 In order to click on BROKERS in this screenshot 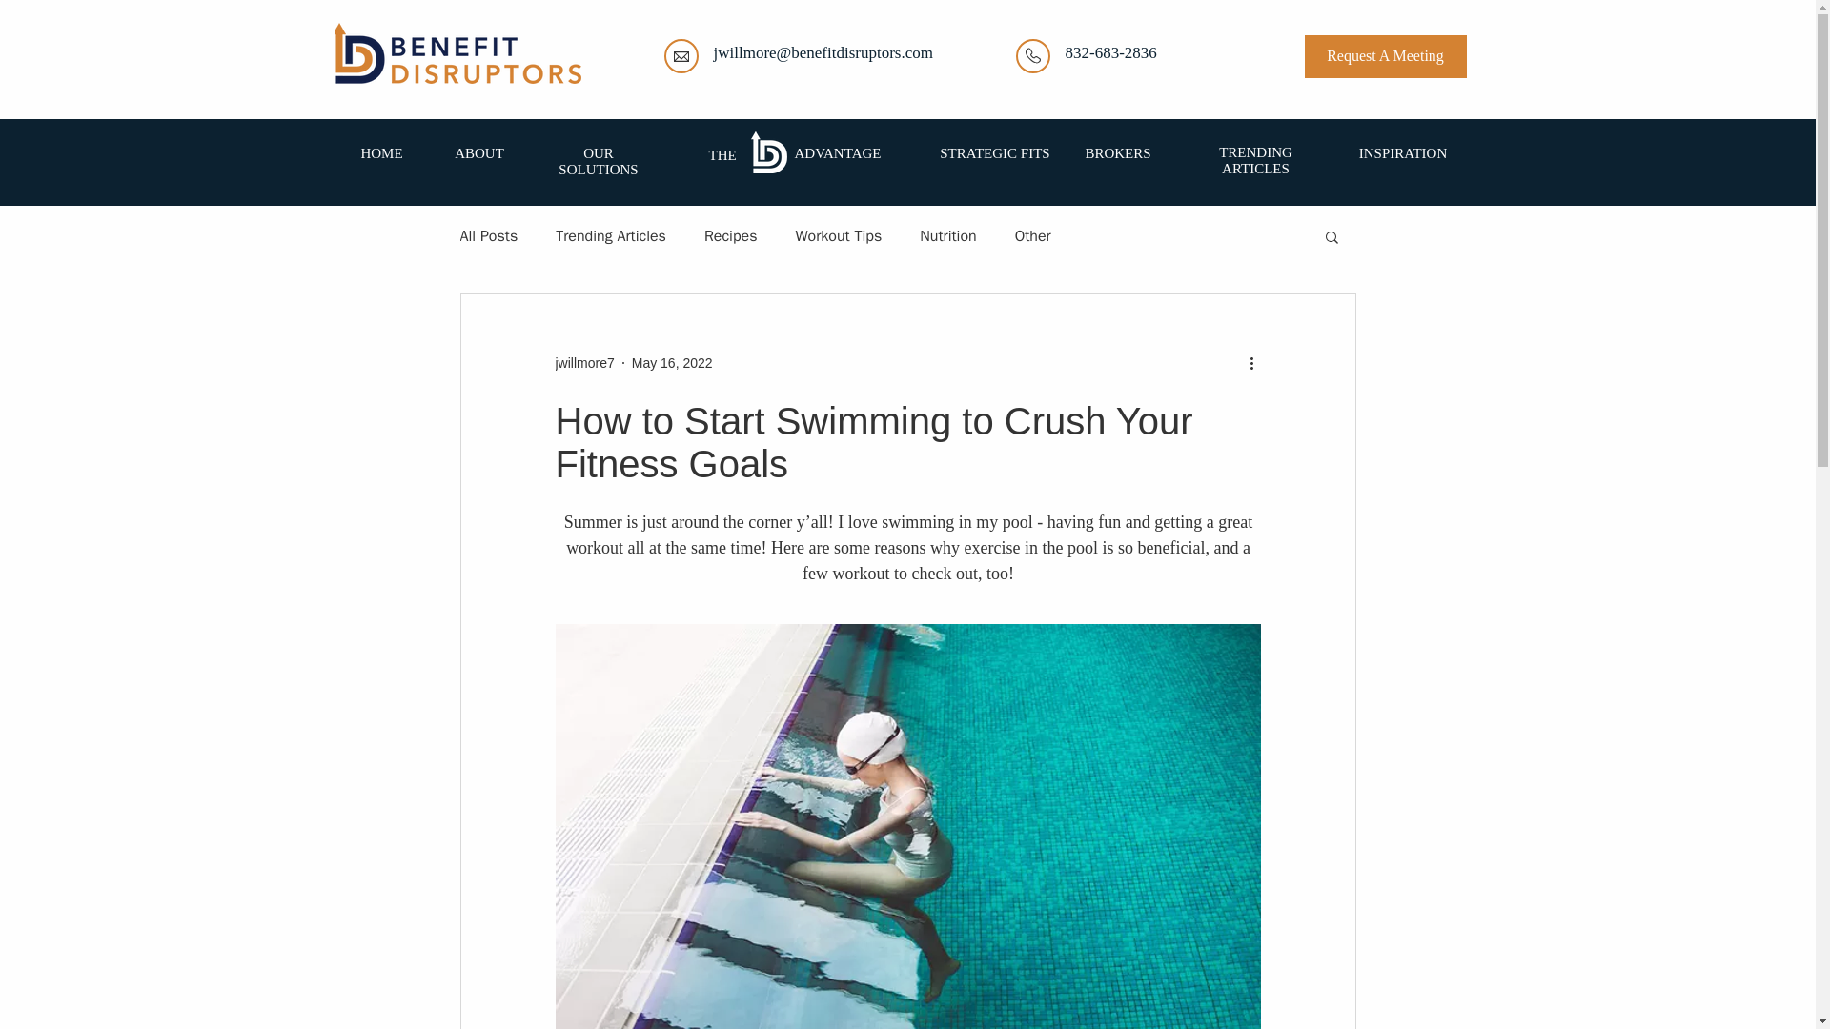, I will do `click(1117, 152)`.